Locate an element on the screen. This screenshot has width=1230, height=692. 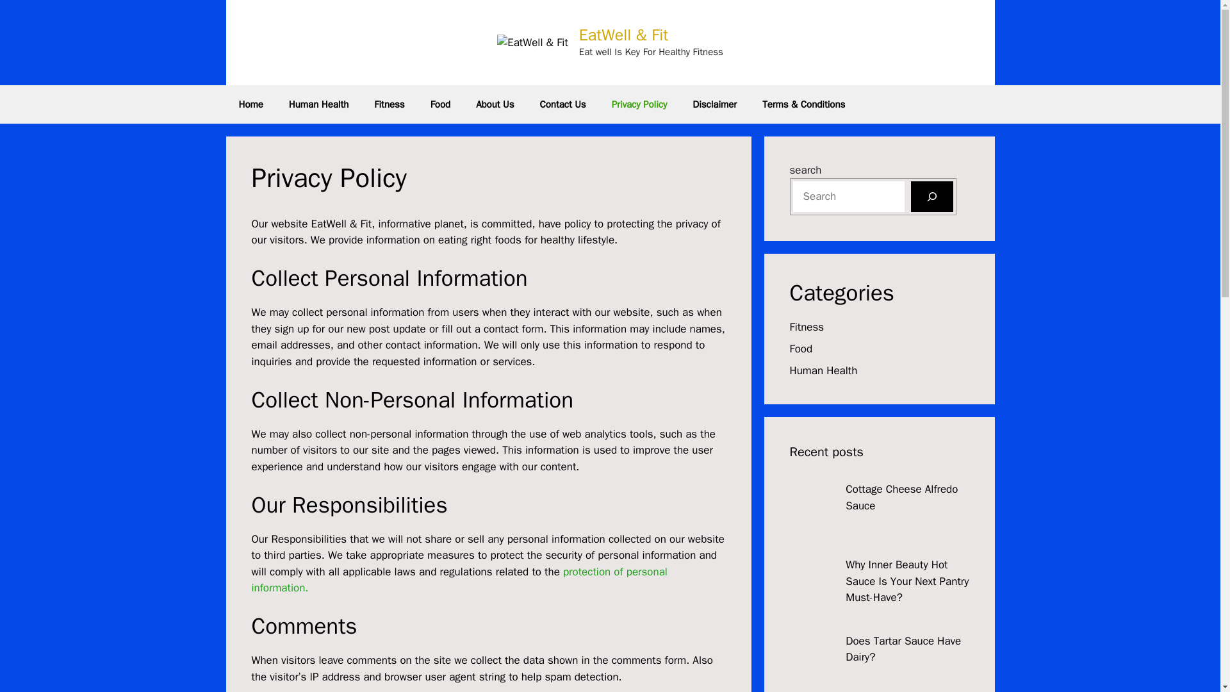
Cottage Cheese Alfredo Sauce is located at coordinates (902, 497).